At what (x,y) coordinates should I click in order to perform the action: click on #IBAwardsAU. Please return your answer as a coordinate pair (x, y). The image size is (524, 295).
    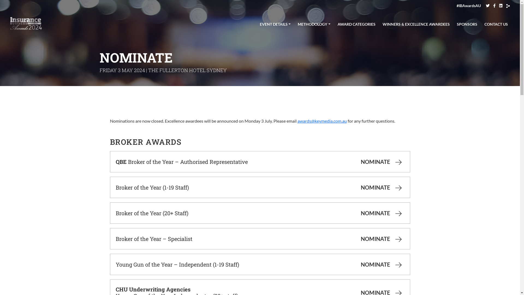
    Looking at the image, I should click on (469, 5).